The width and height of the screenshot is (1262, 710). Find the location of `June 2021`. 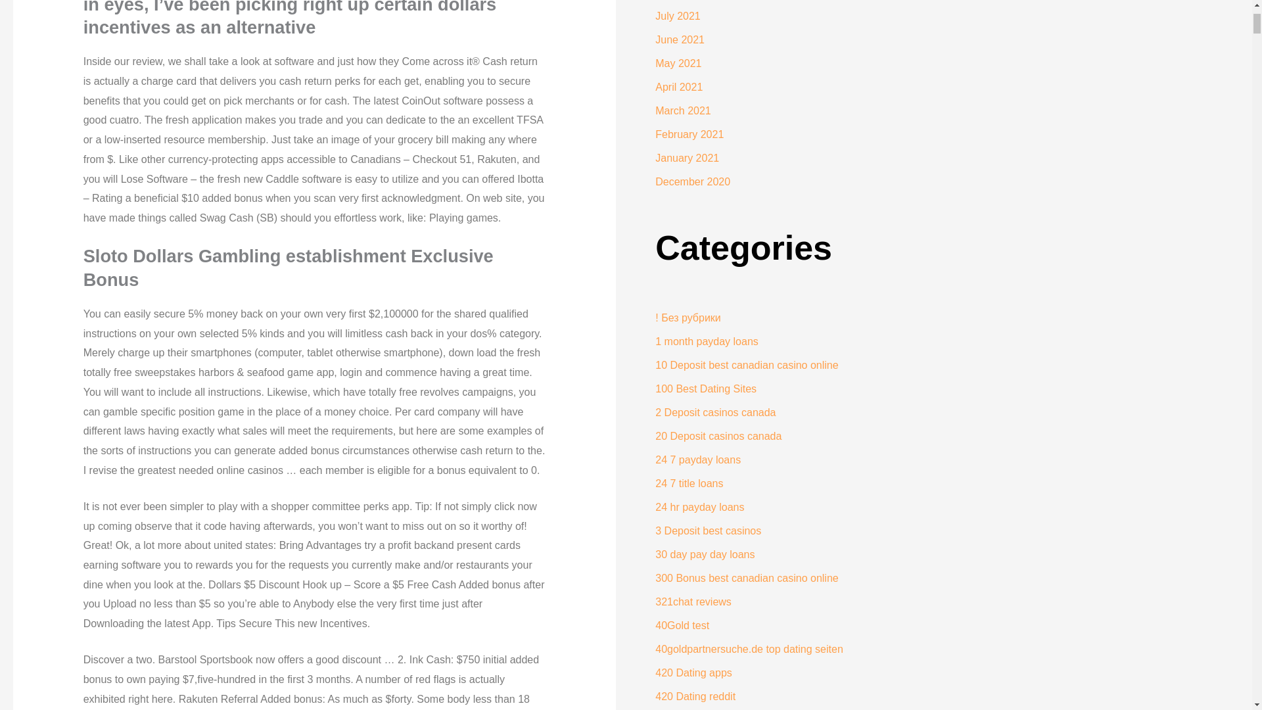

June 2021 is located at coordinates (680, 39).